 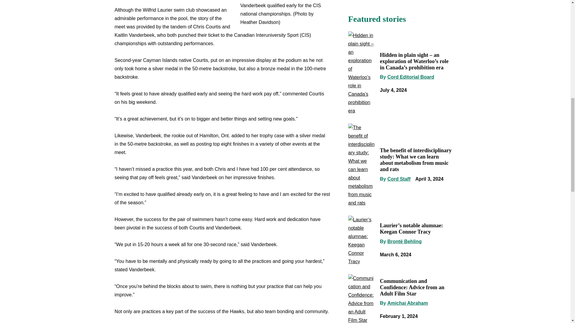 What do you see at coordinates (407, 303) in the screenshot?
I see `Posts by Amichai Abraham` at bounding box center [407, 303].